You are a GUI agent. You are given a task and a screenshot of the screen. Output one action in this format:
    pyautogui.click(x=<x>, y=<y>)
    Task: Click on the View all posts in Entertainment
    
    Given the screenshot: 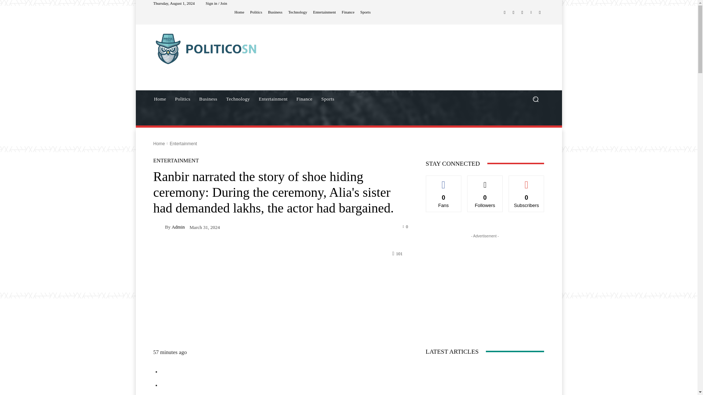 What is the action you would take?
    pyautogui.click(x=183, y=143)
    